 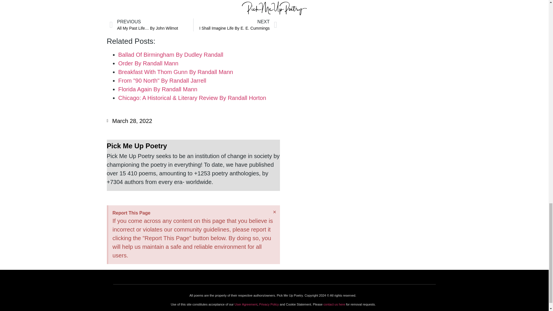 What do you see at coordinates (148, 63) in the screenshot?
I see `Order By Randall Mann` at bounding box center [148, 63].